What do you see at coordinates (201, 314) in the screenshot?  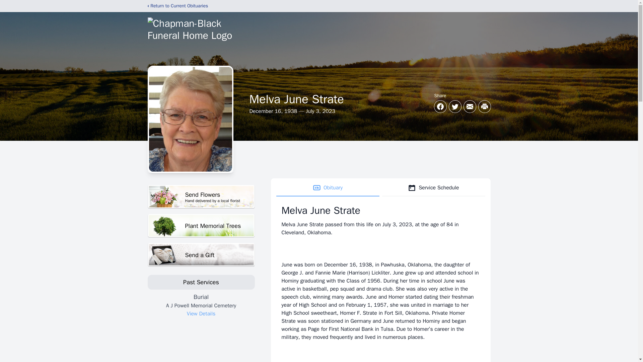 I see `View Details` at bounding box center [201, 314].